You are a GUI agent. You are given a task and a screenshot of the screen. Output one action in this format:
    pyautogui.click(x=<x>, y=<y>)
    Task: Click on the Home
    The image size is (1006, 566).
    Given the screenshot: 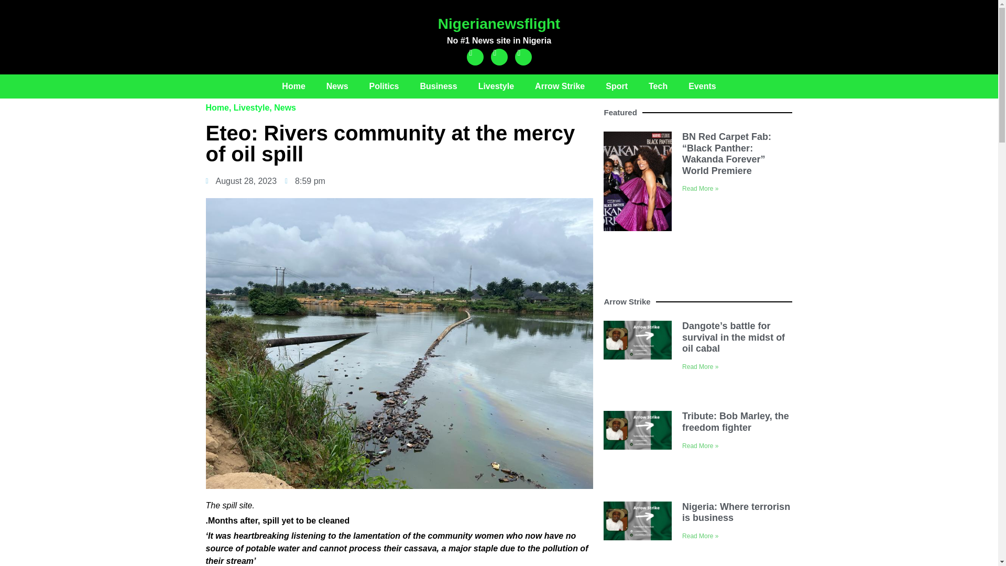 What is the action you would take?
    pyautogui.click(x=293, y=86)
    